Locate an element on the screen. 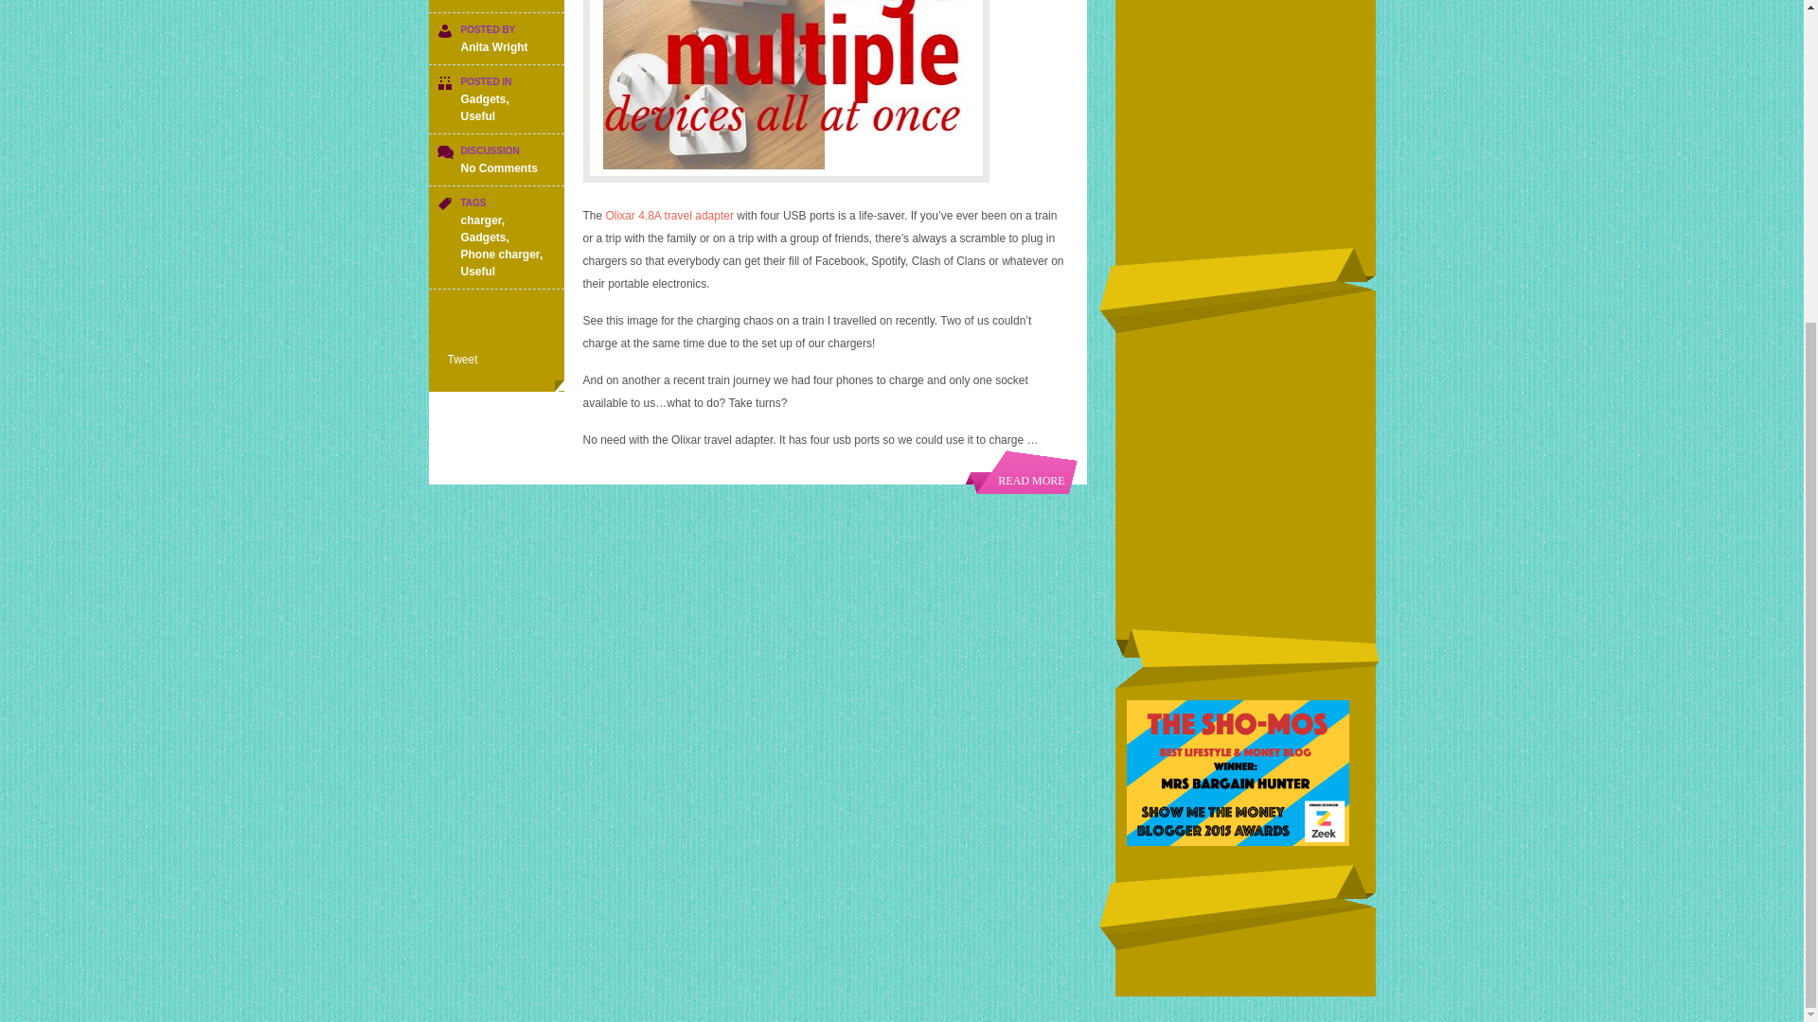  Gadgets is located at coordinates (482, 99).